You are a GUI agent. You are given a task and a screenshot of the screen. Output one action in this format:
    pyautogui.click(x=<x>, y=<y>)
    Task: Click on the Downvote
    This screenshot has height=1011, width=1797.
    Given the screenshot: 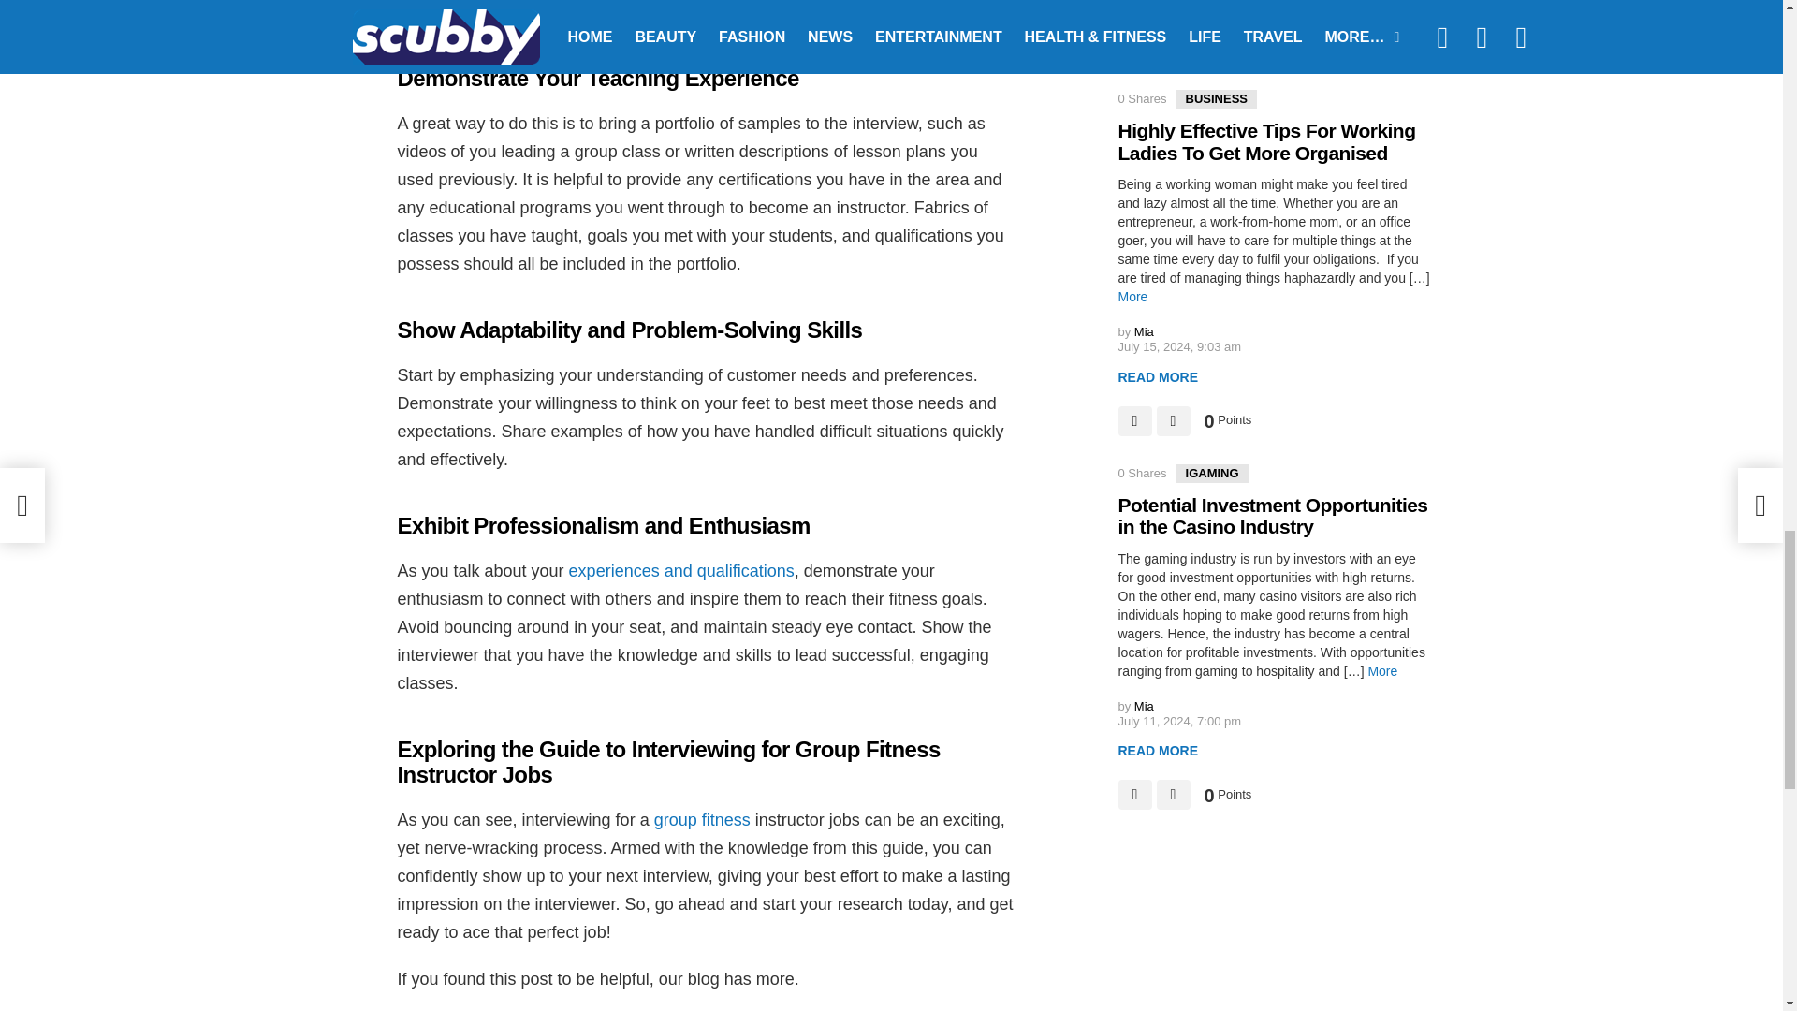 What is the action you would take?
    pyautogui.click(x=1174, y=46)
    